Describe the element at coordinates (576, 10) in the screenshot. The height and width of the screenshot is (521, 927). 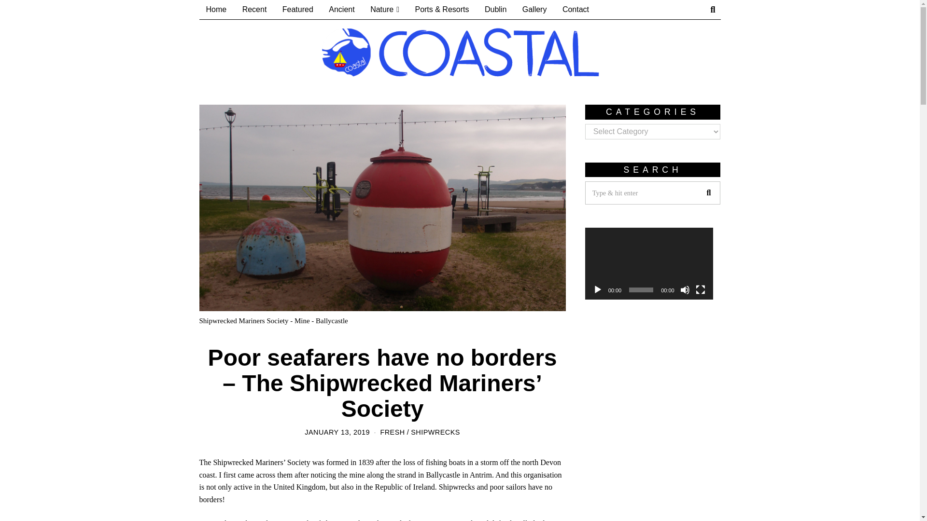
I see `Contact` at that location.